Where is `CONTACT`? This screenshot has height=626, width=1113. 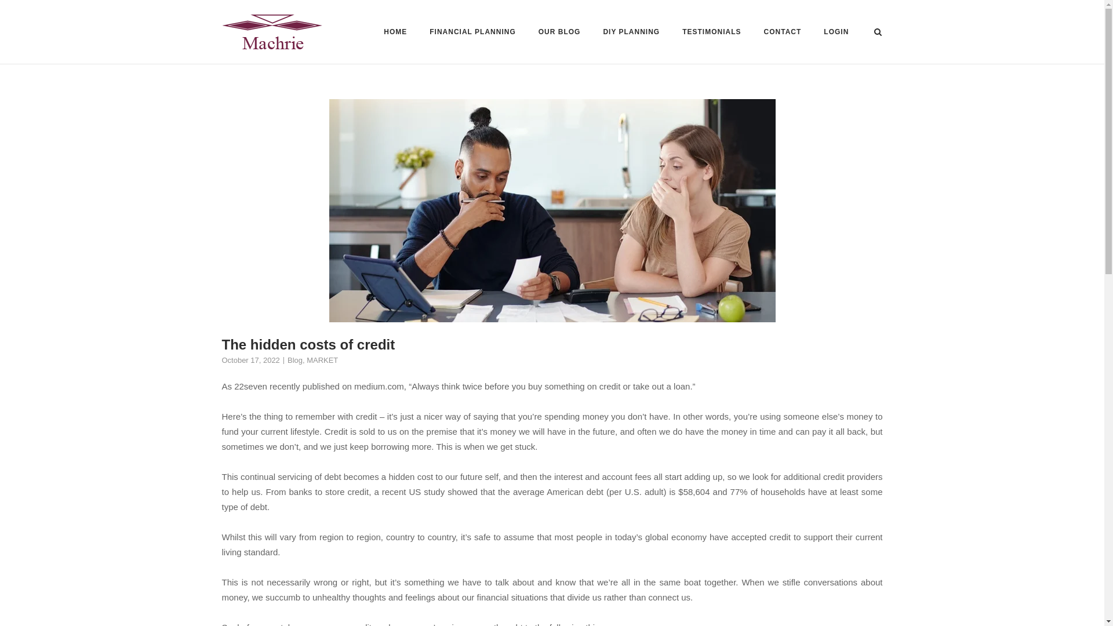 CONTACT is located at coordinates (783, 34).